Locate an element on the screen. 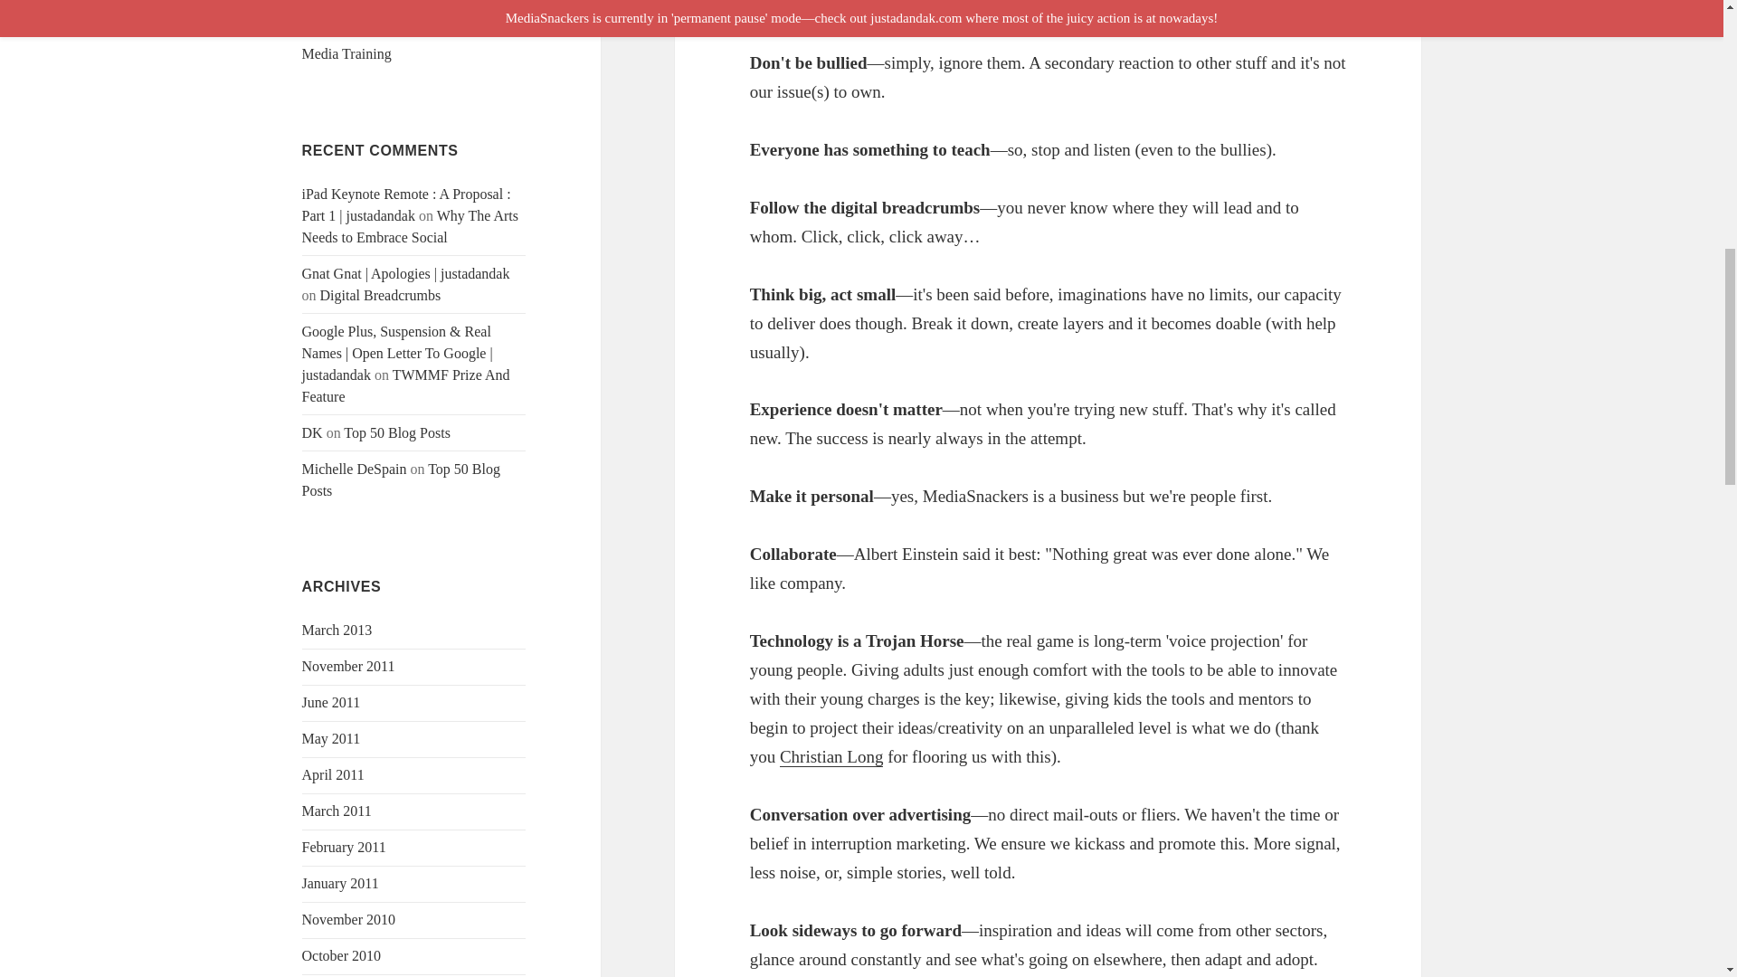 The image size is (1737, 977). June 2011 is located at coordinates (331, 702).